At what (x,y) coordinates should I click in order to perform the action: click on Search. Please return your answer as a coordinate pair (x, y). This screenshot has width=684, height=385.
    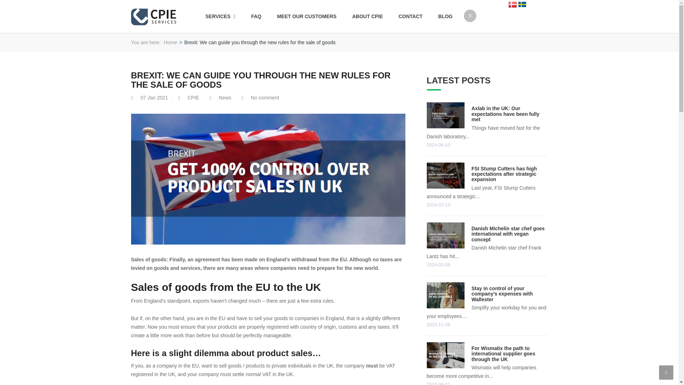
    Looking at the image, I should click on (467, 43).